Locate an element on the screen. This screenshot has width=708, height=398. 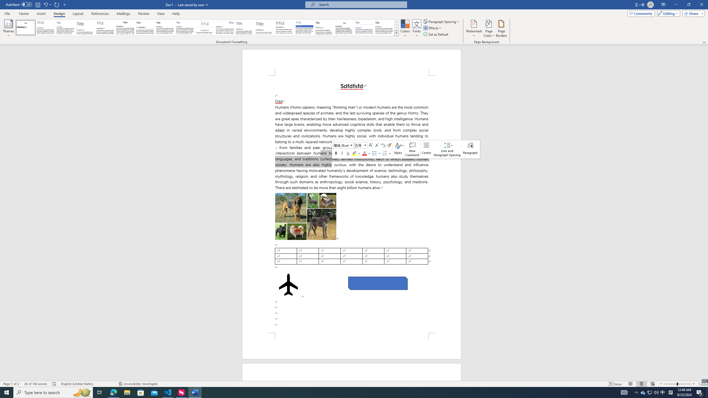
Black & White (Numbered) is located at coordinates (145, 28).